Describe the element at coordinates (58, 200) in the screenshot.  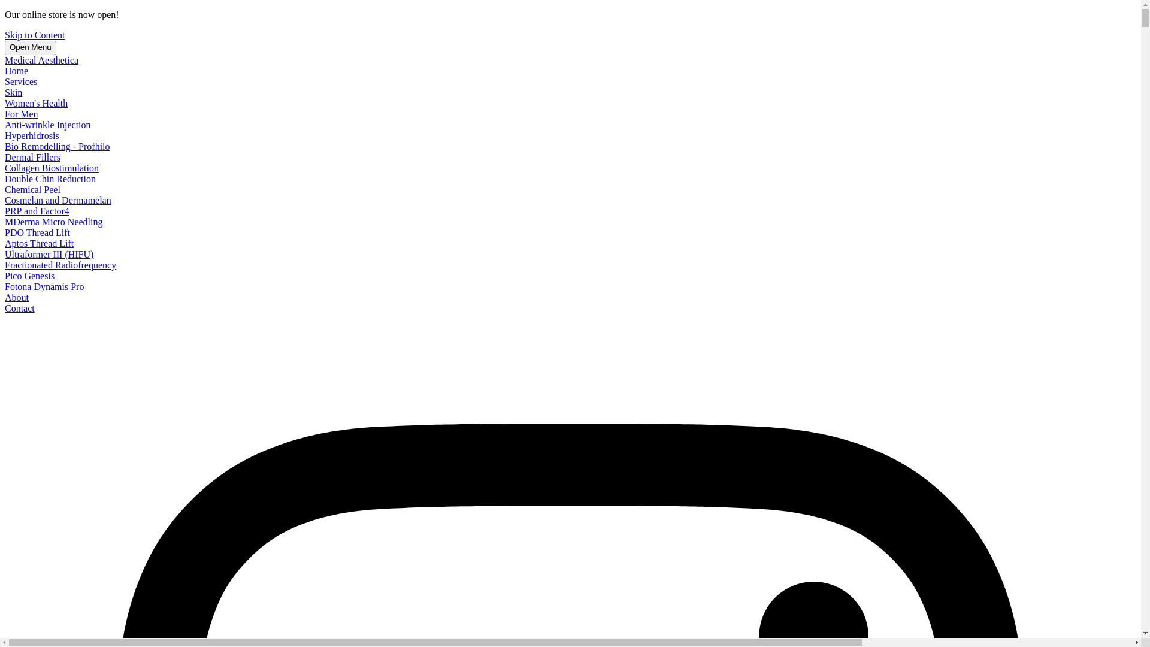
I see `Cosmelan and Dermamelan` at that location.